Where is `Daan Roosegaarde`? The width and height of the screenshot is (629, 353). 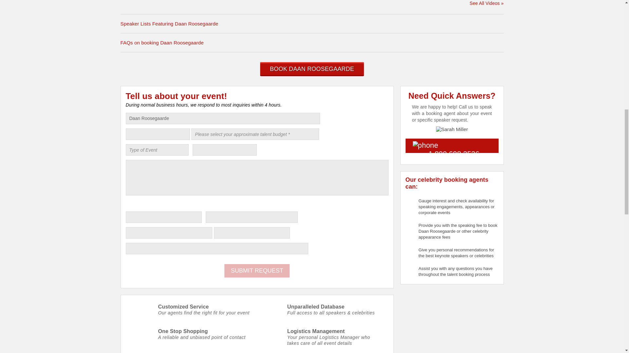 Daan Roosegaarde is located at coordinates (223, 118).